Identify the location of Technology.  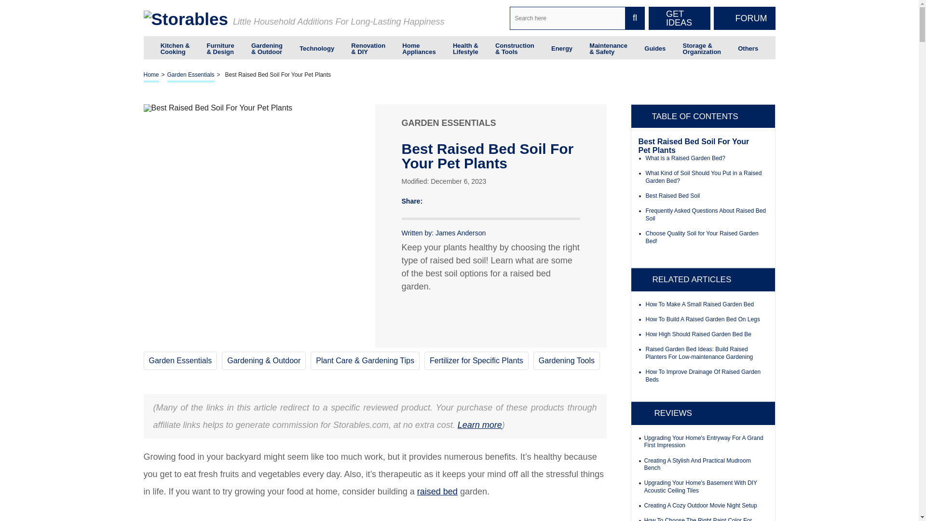
(316, 47).